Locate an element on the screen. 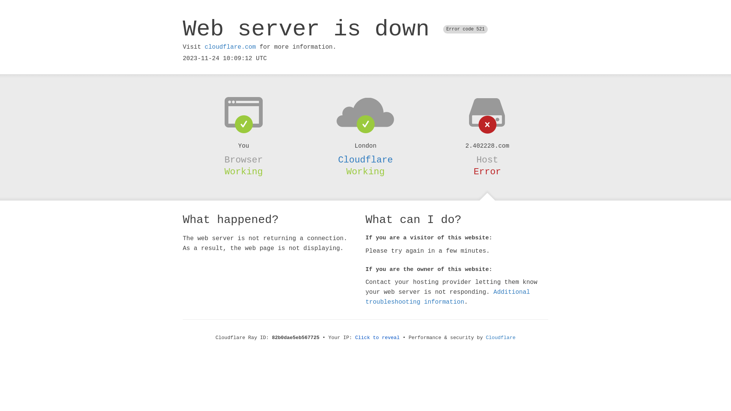  Cloudflare is located at coordinates (365, 160).